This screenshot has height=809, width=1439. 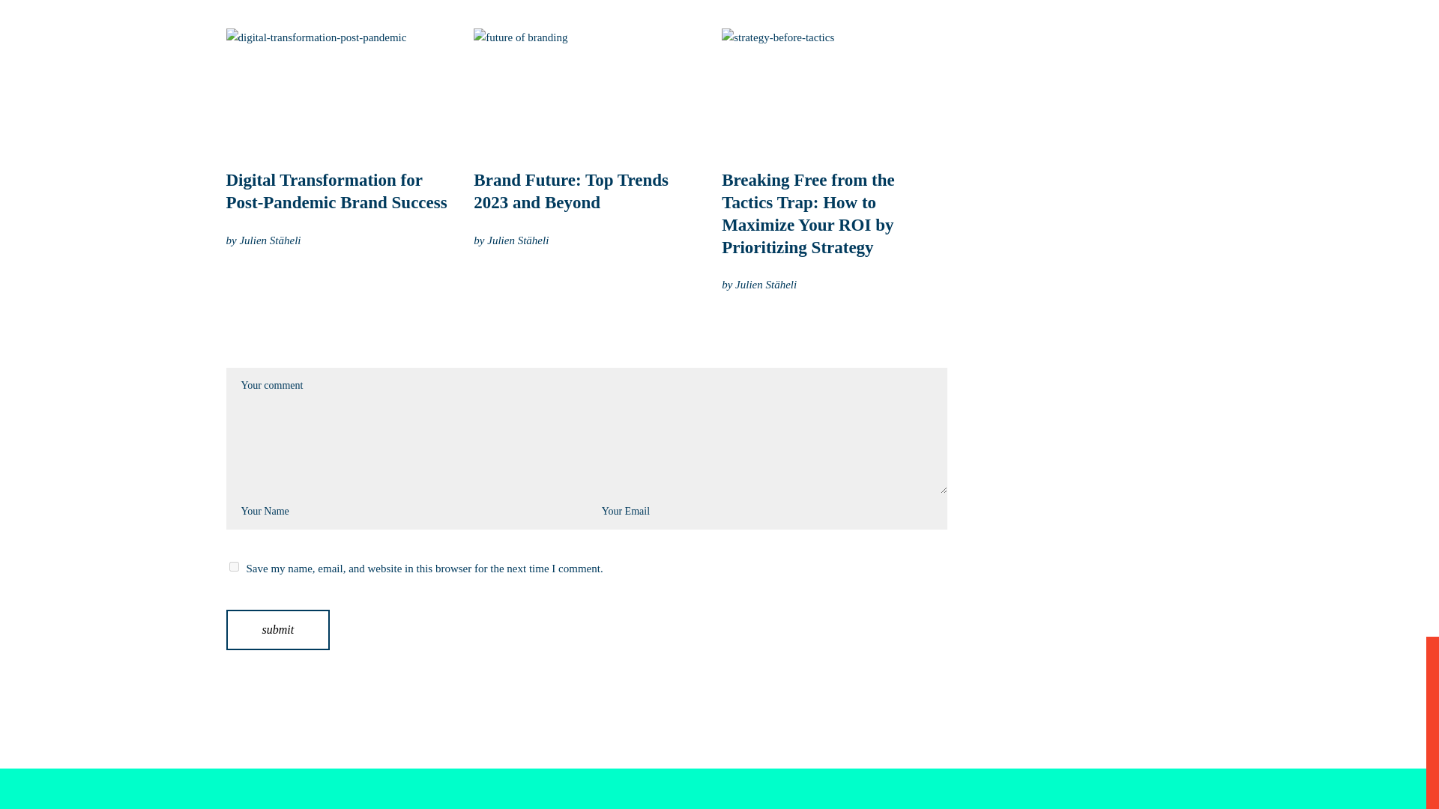 I want to click on Brand Future: Top Trends 2023 and Beyond, so click(x=571, y=190).